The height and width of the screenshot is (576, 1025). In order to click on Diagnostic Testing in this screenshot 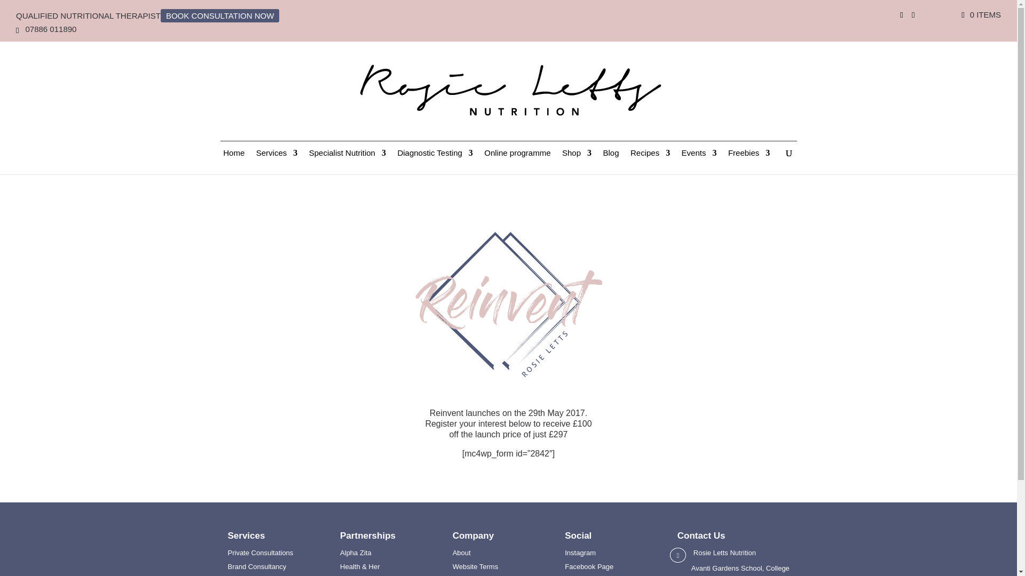, I will do `click(435, 162)`.